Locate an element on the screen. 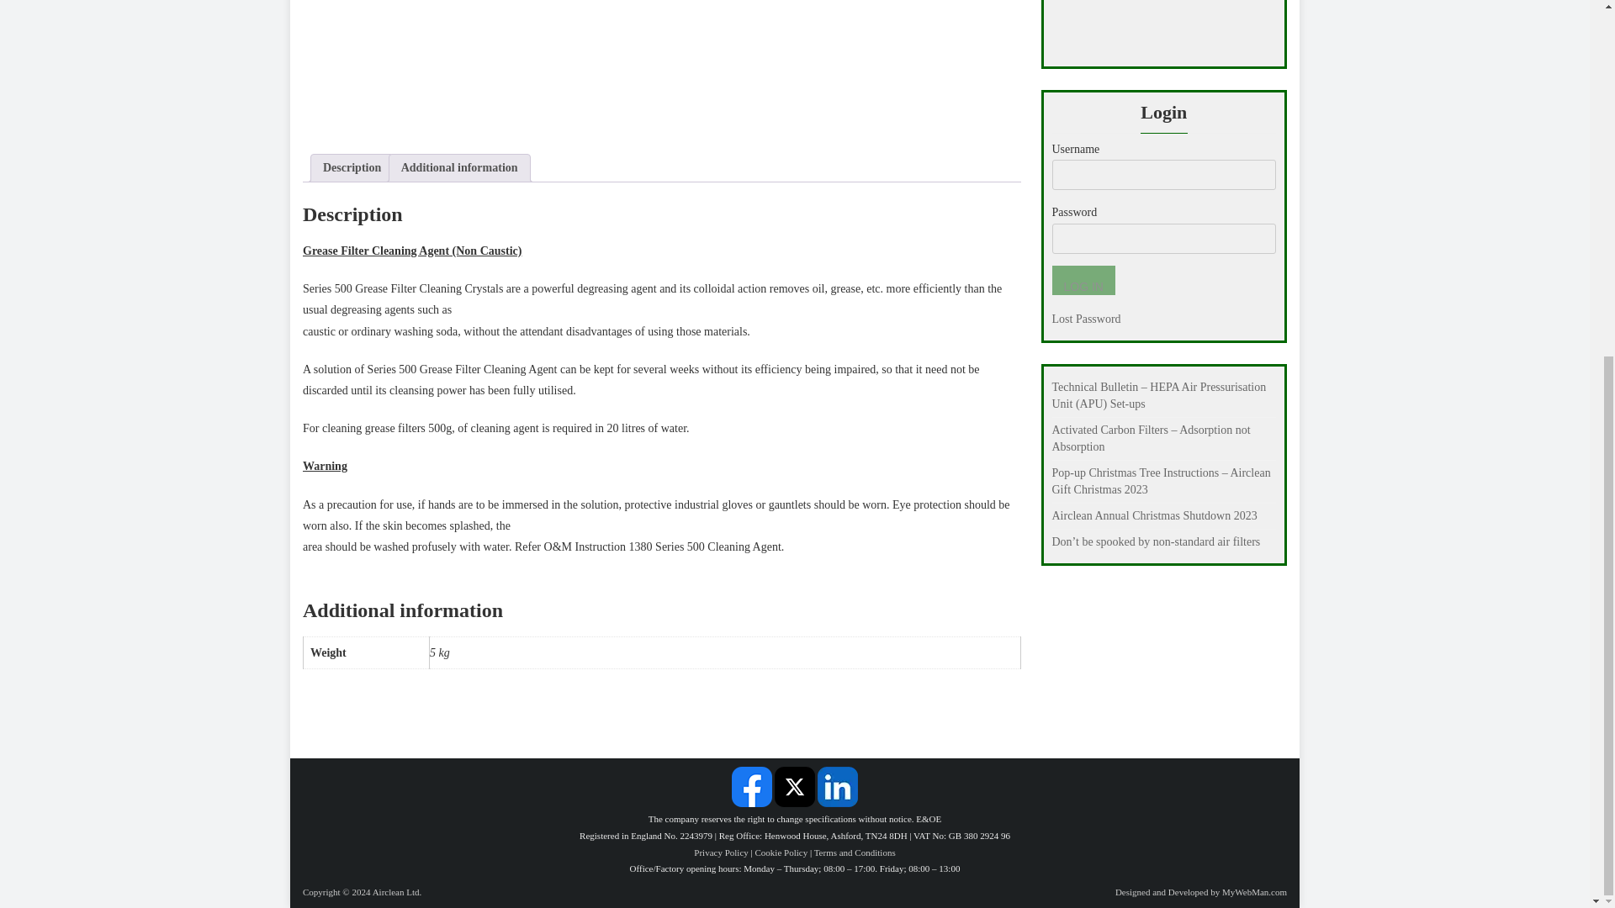 The width and height of the screenshot is (1615, 908). Log In is located at coordinates (1082, 281).